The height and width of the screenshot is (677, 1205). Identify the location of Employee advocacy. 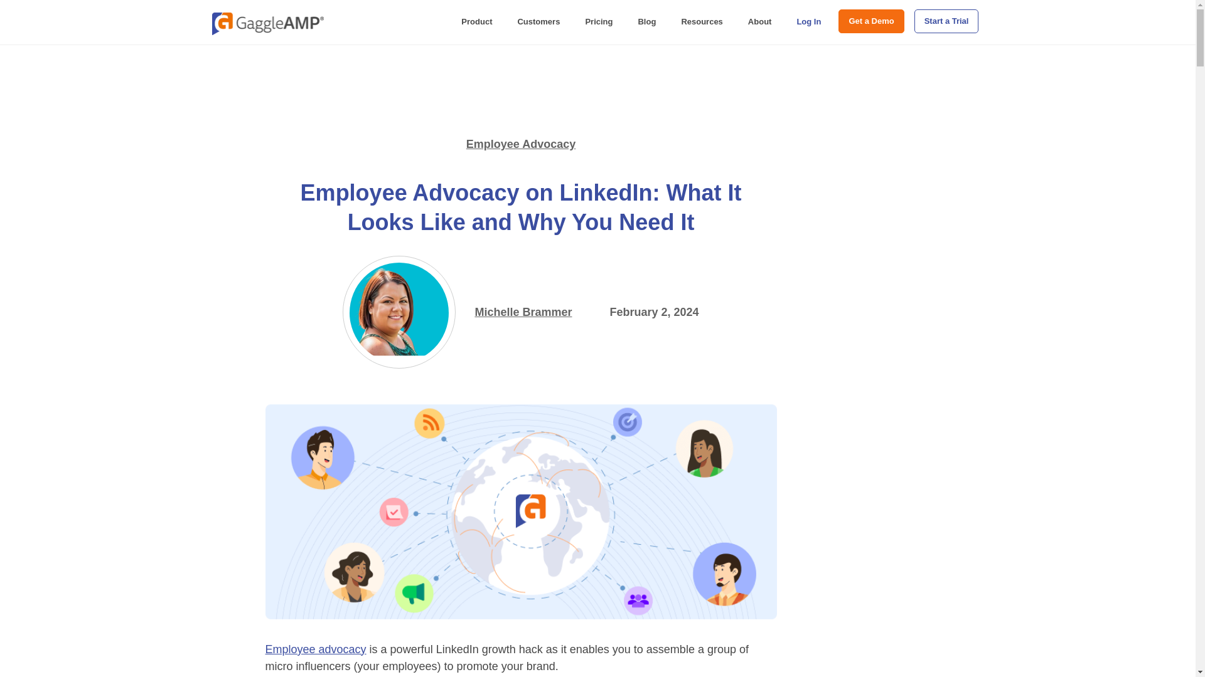
(315, 649).